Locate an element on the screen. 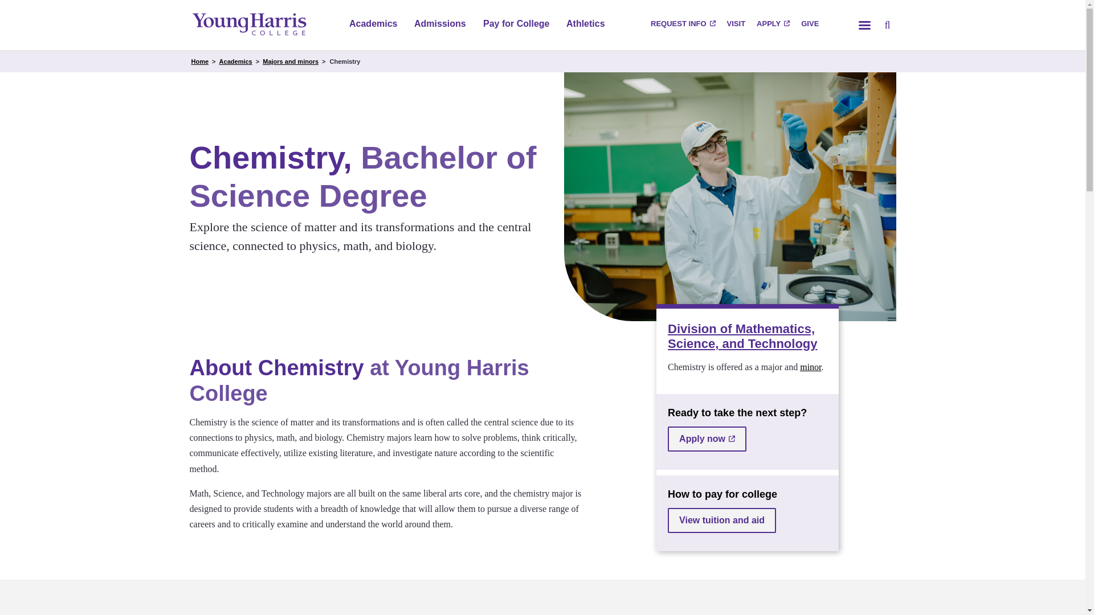 The width and height of the screenshot is (1094, 615). Admissions is located at coordinates (440, 25).